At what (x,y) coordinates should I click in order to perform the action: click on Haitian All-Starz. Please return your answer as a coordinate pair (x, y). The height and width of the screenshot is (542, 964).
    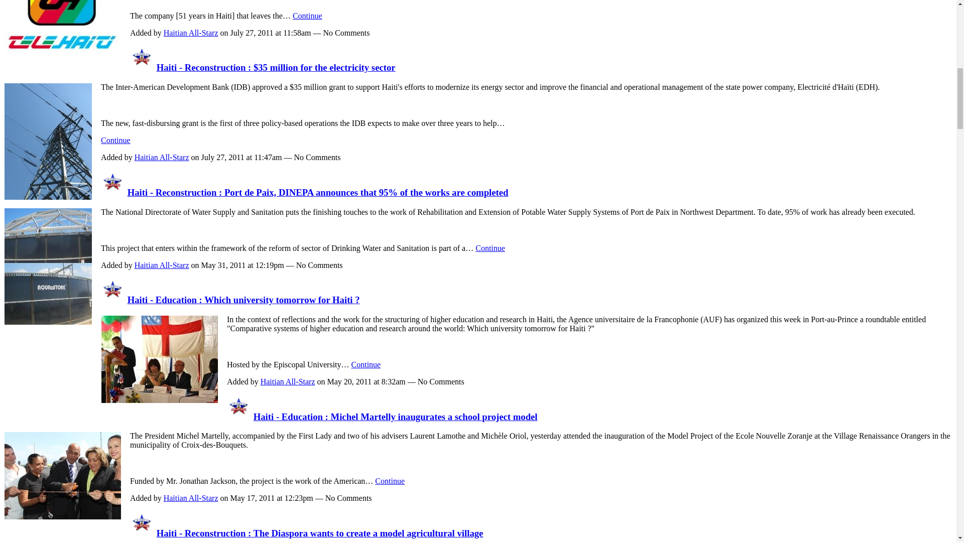
    Looking at the image, I should click on (142, 533).